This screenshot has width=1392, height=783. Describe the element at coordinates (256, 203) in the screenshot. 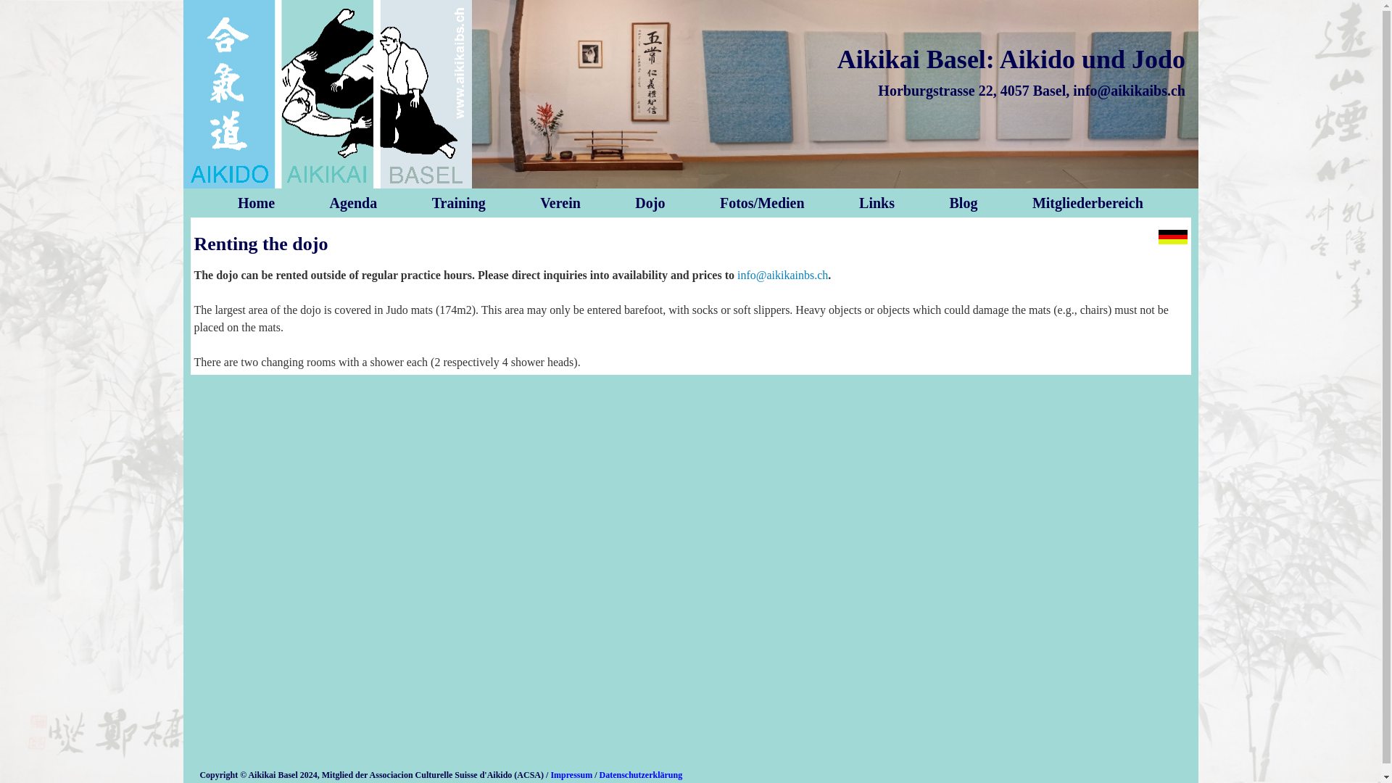

I see `Home` at that location.